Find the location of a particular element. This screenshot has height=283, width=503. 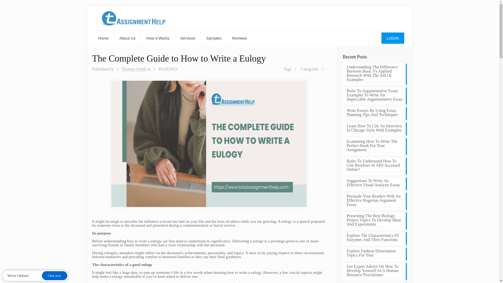

Services is located at coordinates (188, 38).